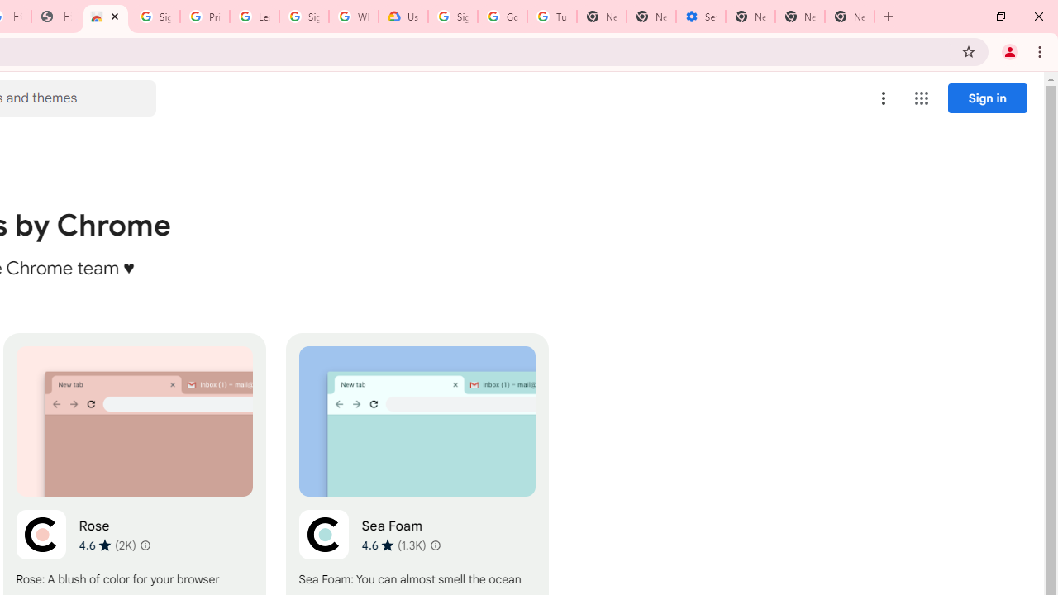 The image size is (1058, 595). I want to click on Average rating 4.6 out of 5 stars. 1.3K ratings., so click(393, 545).